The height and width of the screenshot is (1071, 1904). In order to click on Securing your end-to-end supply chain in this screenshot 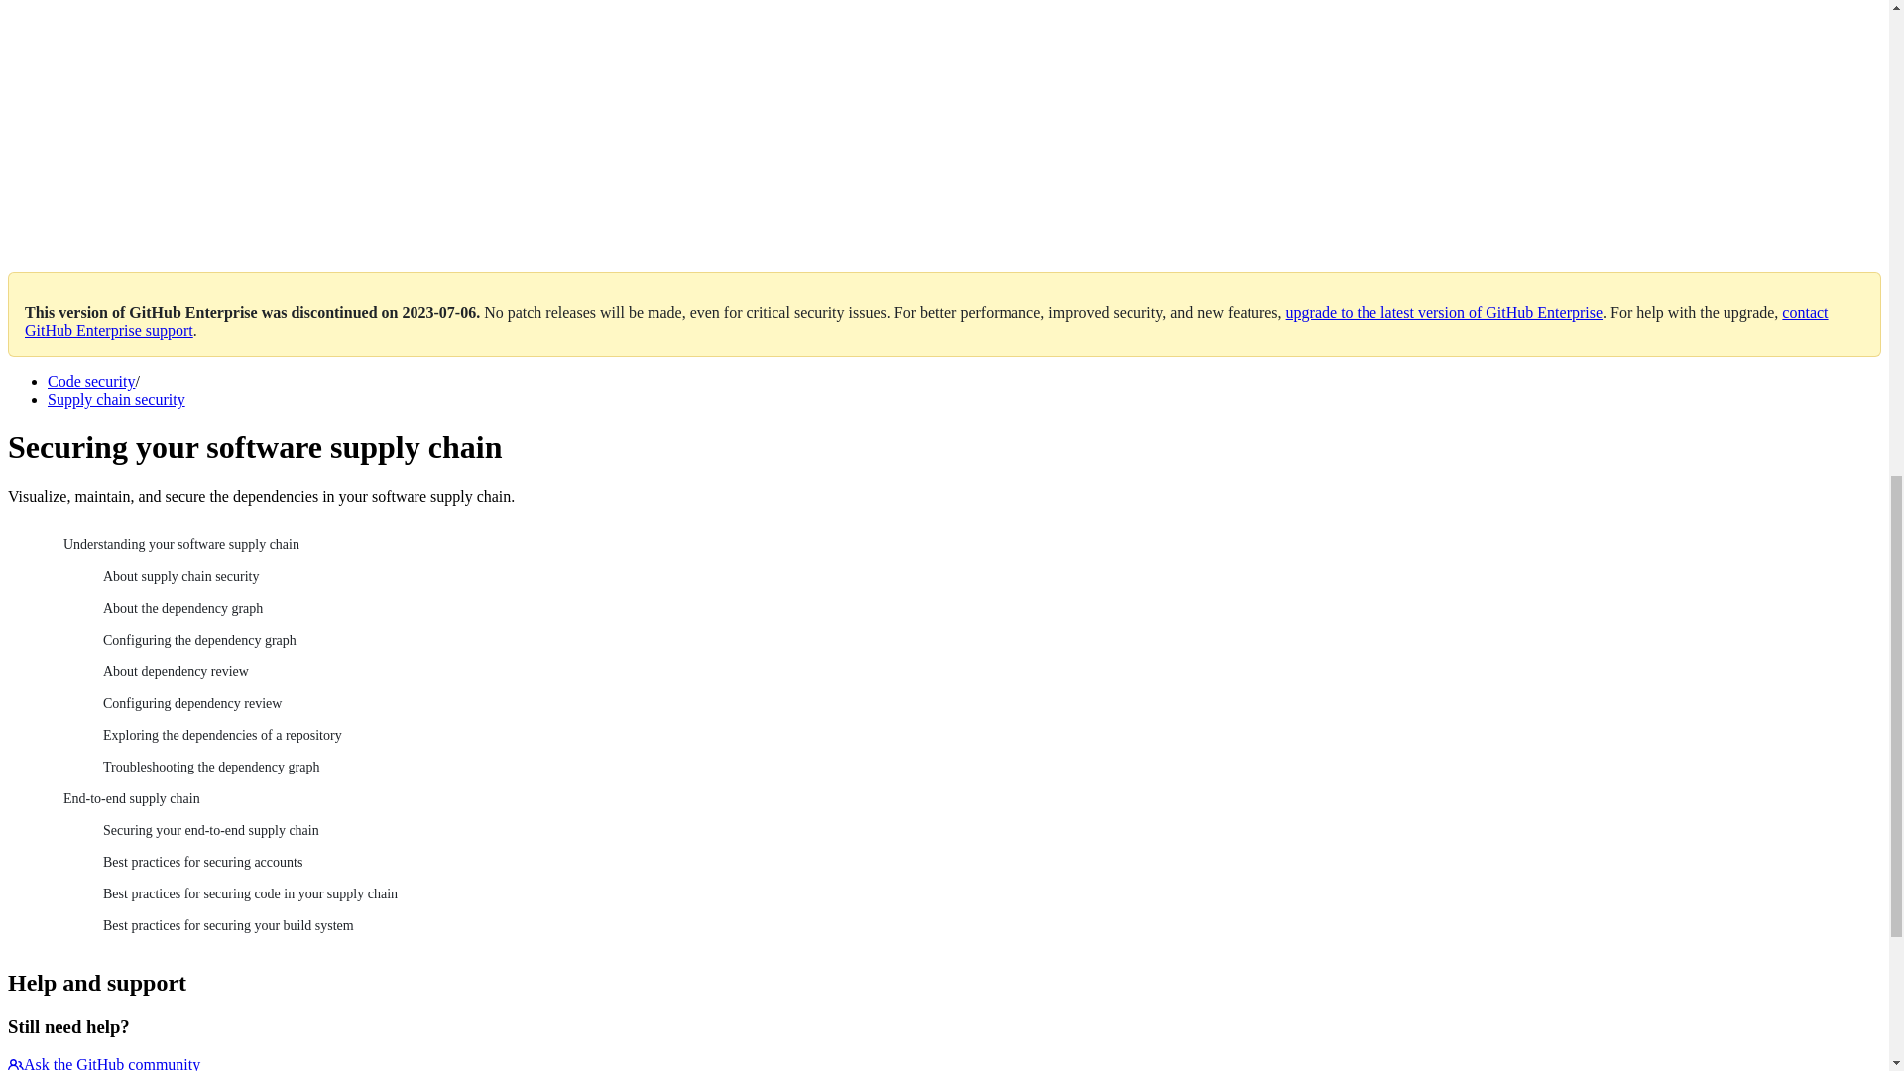, I will do `click(984, 831)`.